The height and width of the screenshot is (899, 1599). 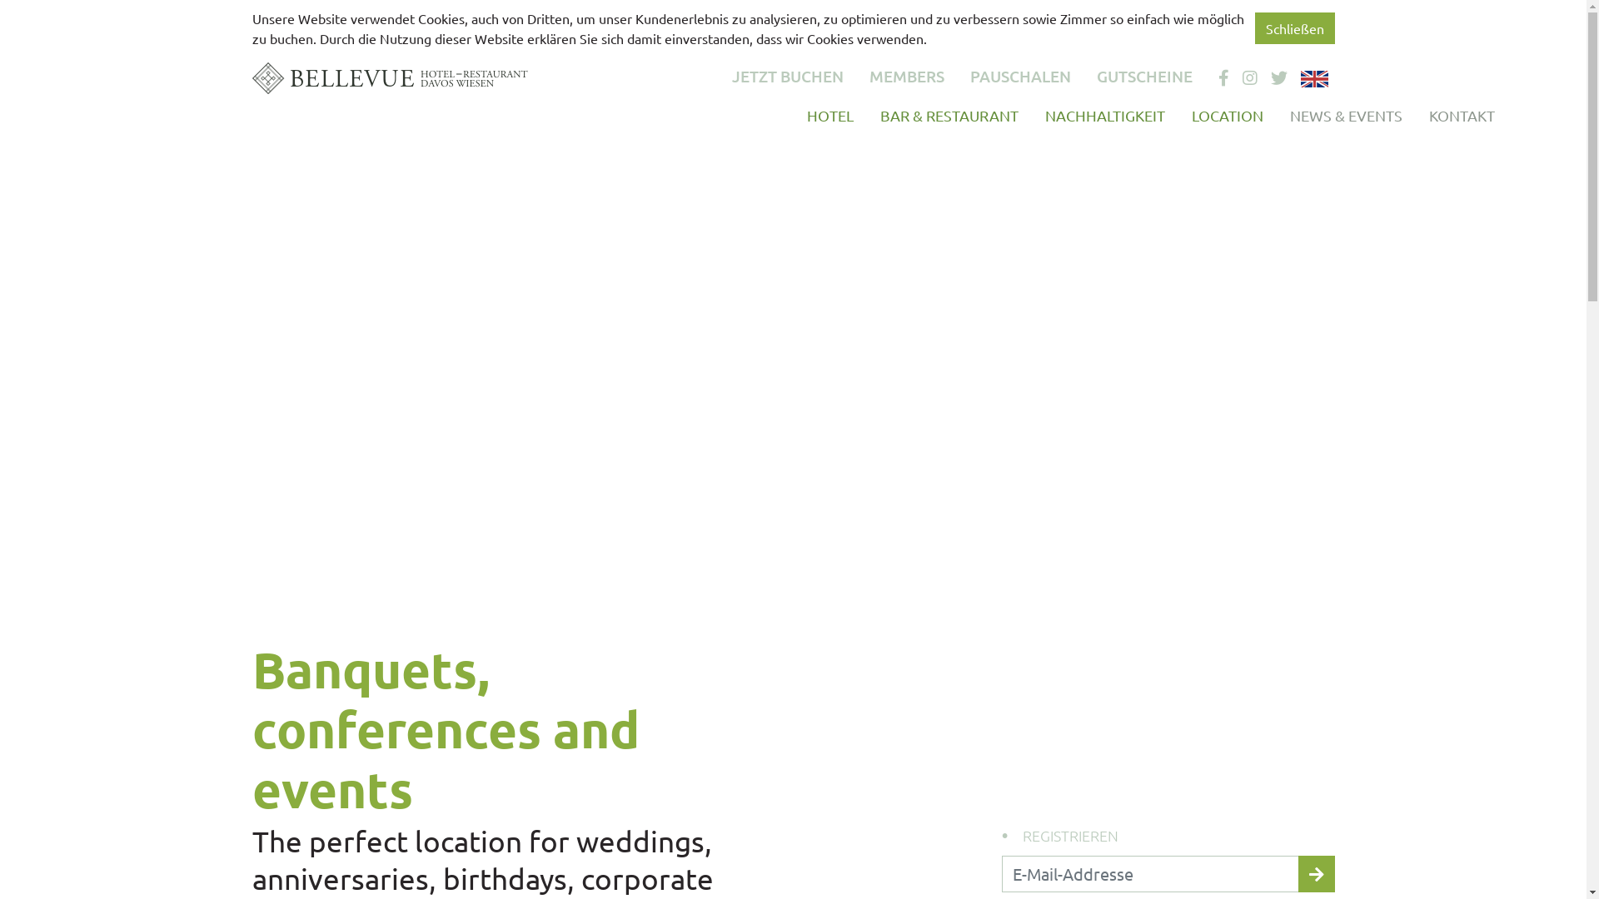 What do you see at coordinates (1250, 77) in the screenshot?
I see `instagram` at bounding box center [1250, 77].